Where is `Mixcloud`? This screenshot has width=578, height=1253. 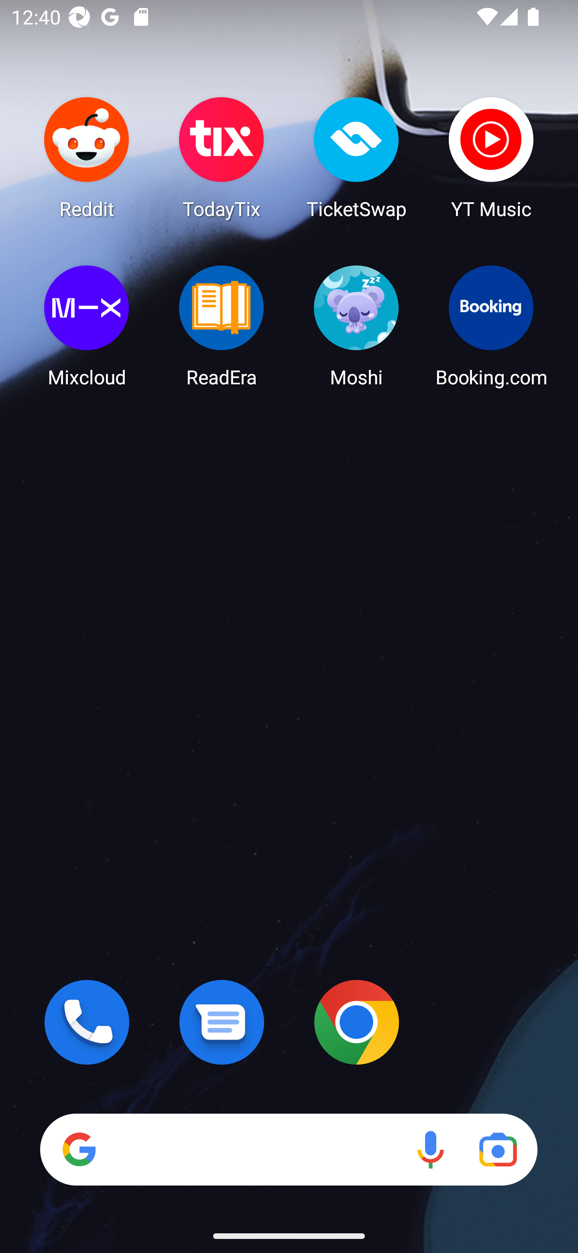 Mixcloud is located at coordinates (87, 326).